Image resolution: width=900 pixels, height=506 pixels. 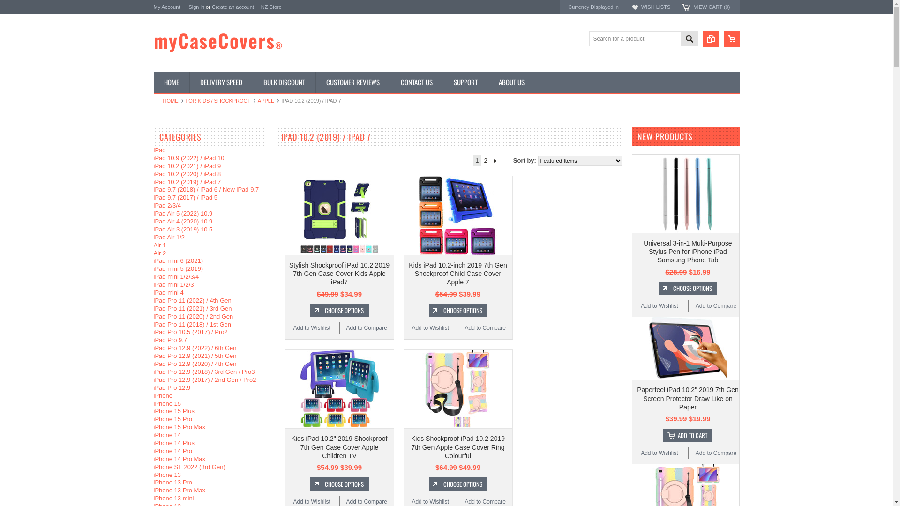 What do you see at coordinates (174, 443) in the screenshot?
I see `iPhone 14 Plus` at bounding box center [174, 443].